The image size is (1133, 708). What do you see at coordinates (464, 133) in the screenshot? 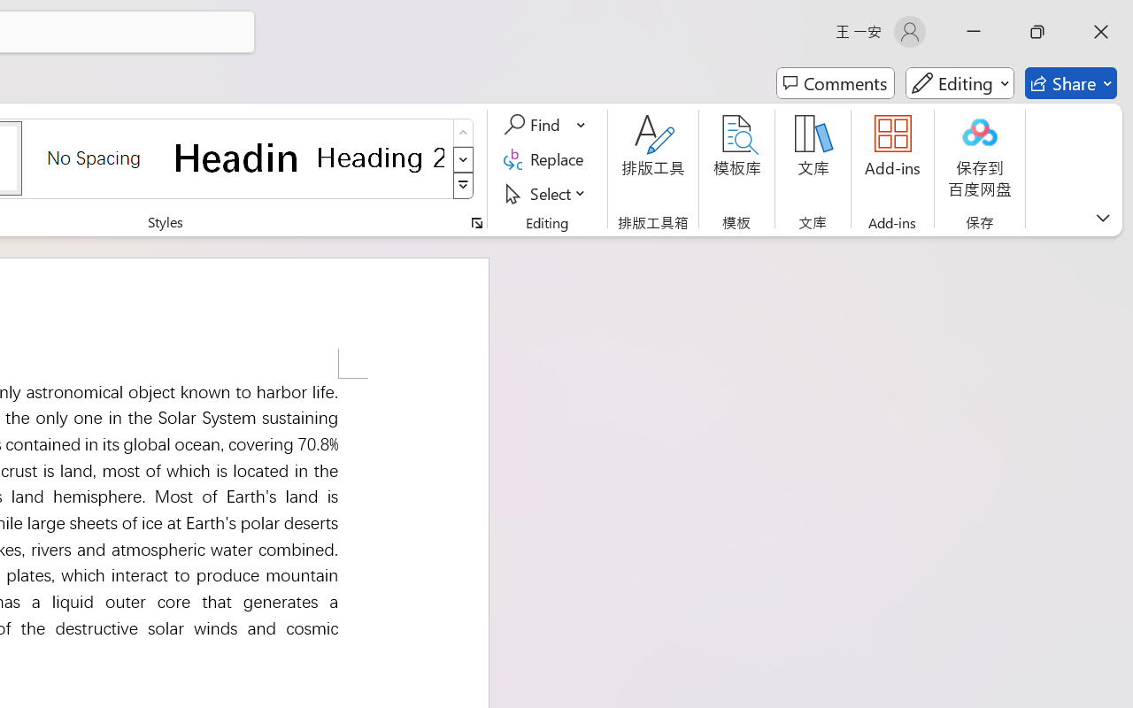
I see `Row up` at bounding box center [464, 133].